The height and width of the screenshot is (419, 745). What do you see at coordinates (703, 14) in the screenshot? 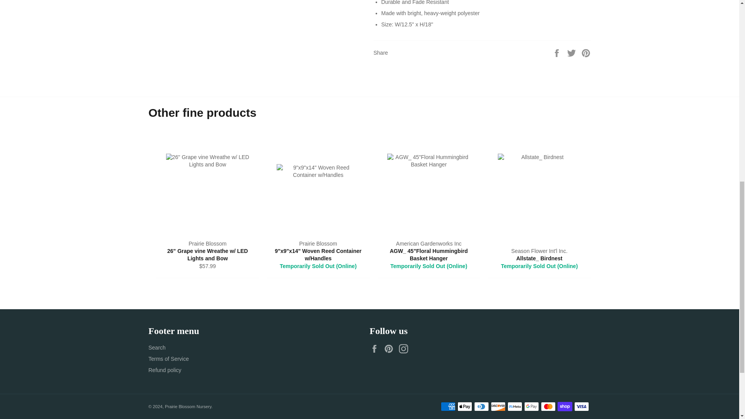
I see `Smile.io Rewards Program Launcher` at bounding box center [703, 14].